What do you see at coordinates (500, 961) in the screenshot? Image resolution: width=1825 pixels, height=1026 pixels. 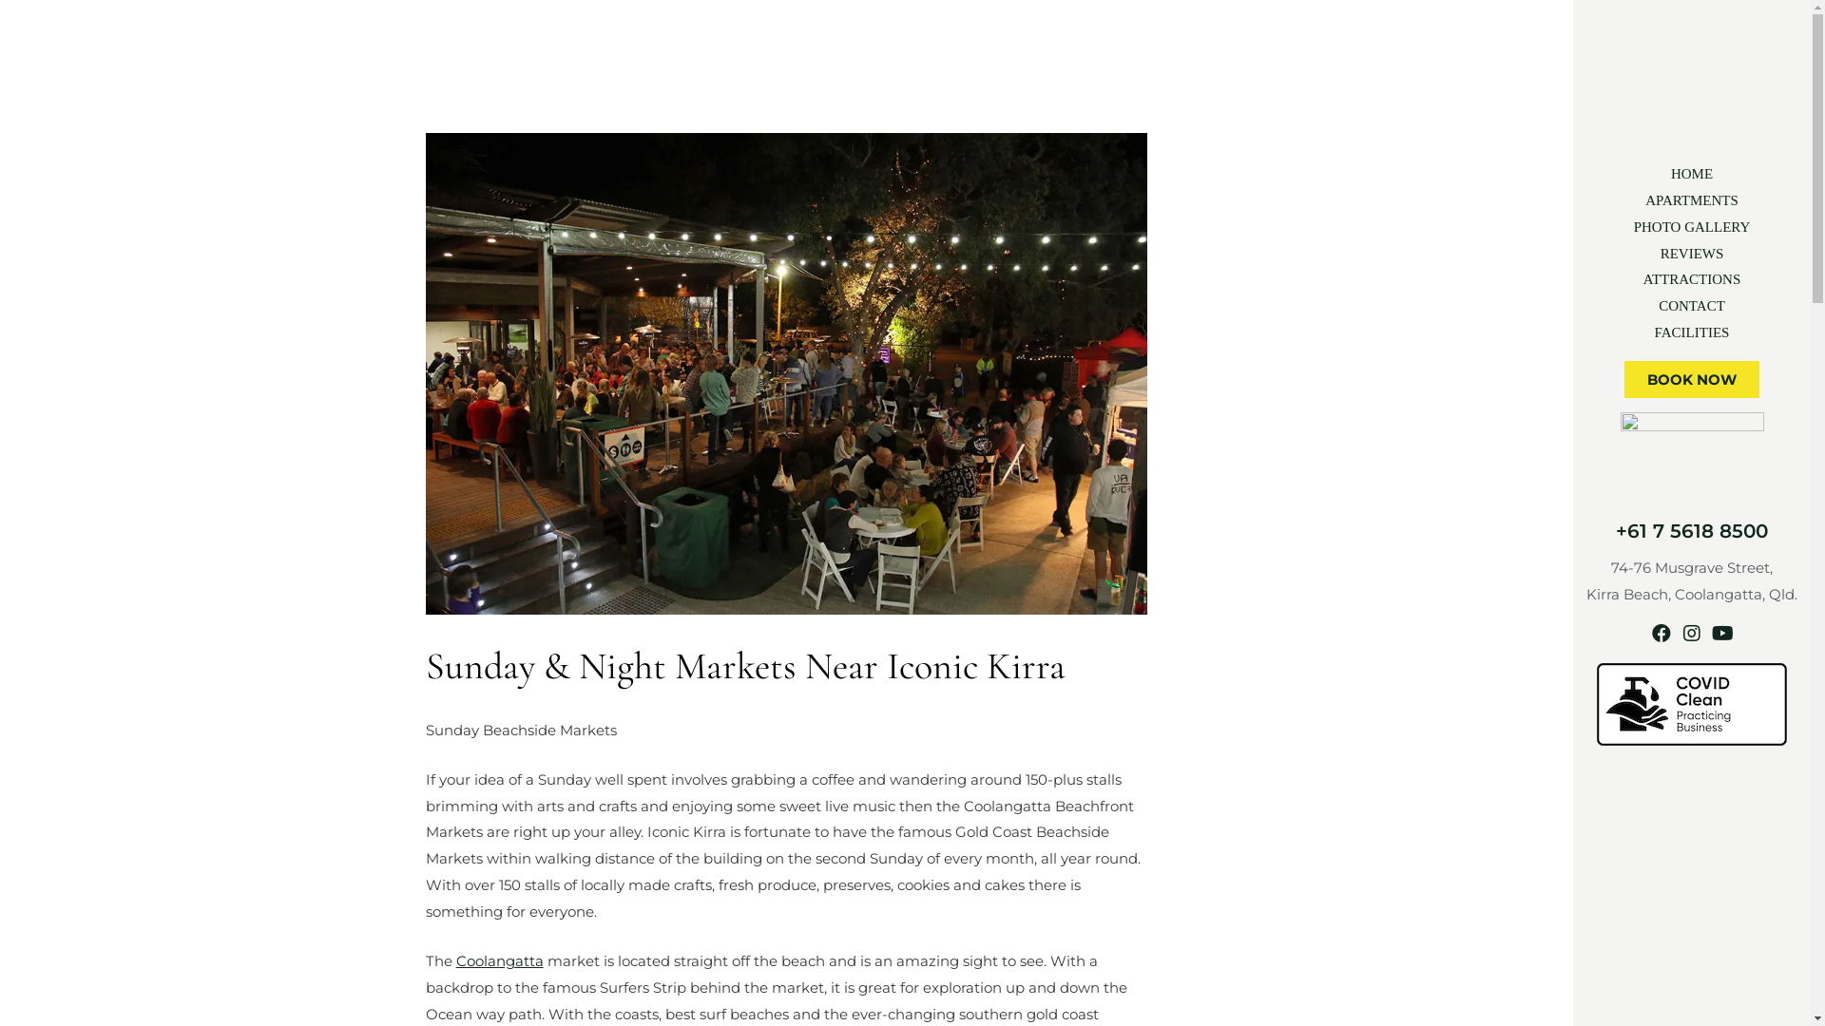 I see `Coolangatta` at bounding box center [500, 961].